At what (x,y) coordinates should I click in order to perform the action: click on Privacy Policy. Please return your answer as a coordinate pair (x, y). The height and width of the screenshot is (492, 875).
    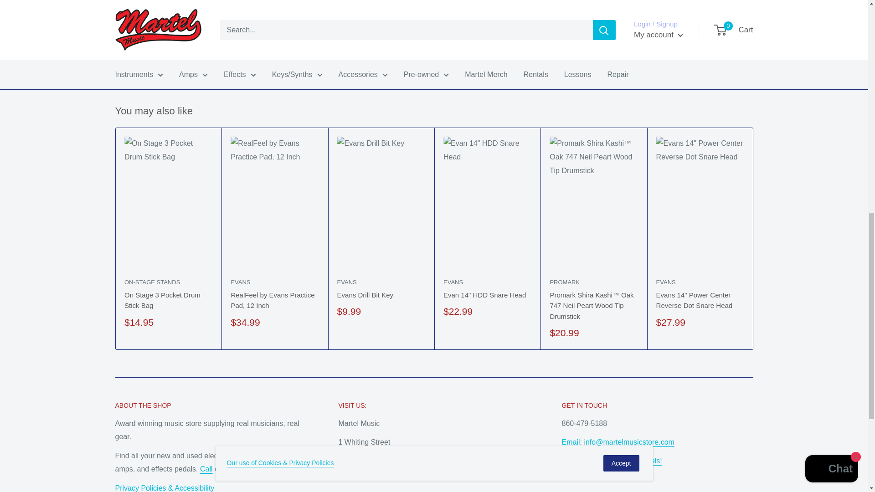
    Looking at the image, I should click on (164, 487).